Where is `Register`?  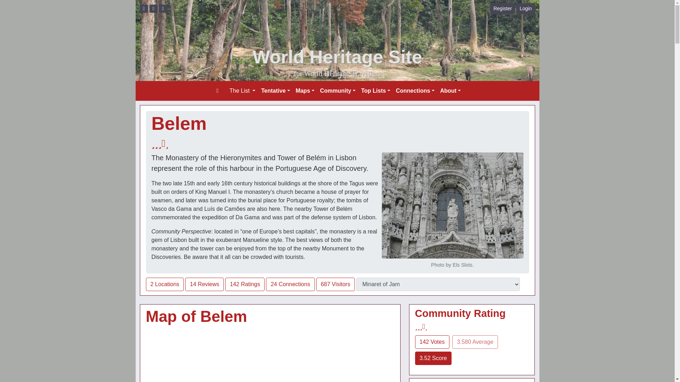 Register is located at coordinates (502, 8).